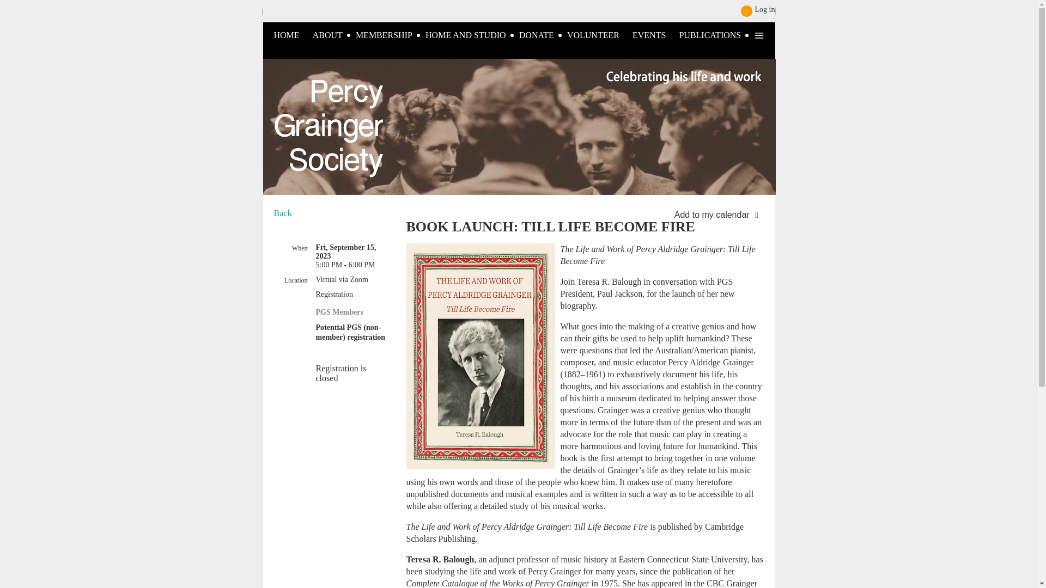 The width and height of the screenshot is (1046, 588). What do you see at coordinates (543, 35) in the screenshot?
I see `Donate` at bounding box center [543, 35].